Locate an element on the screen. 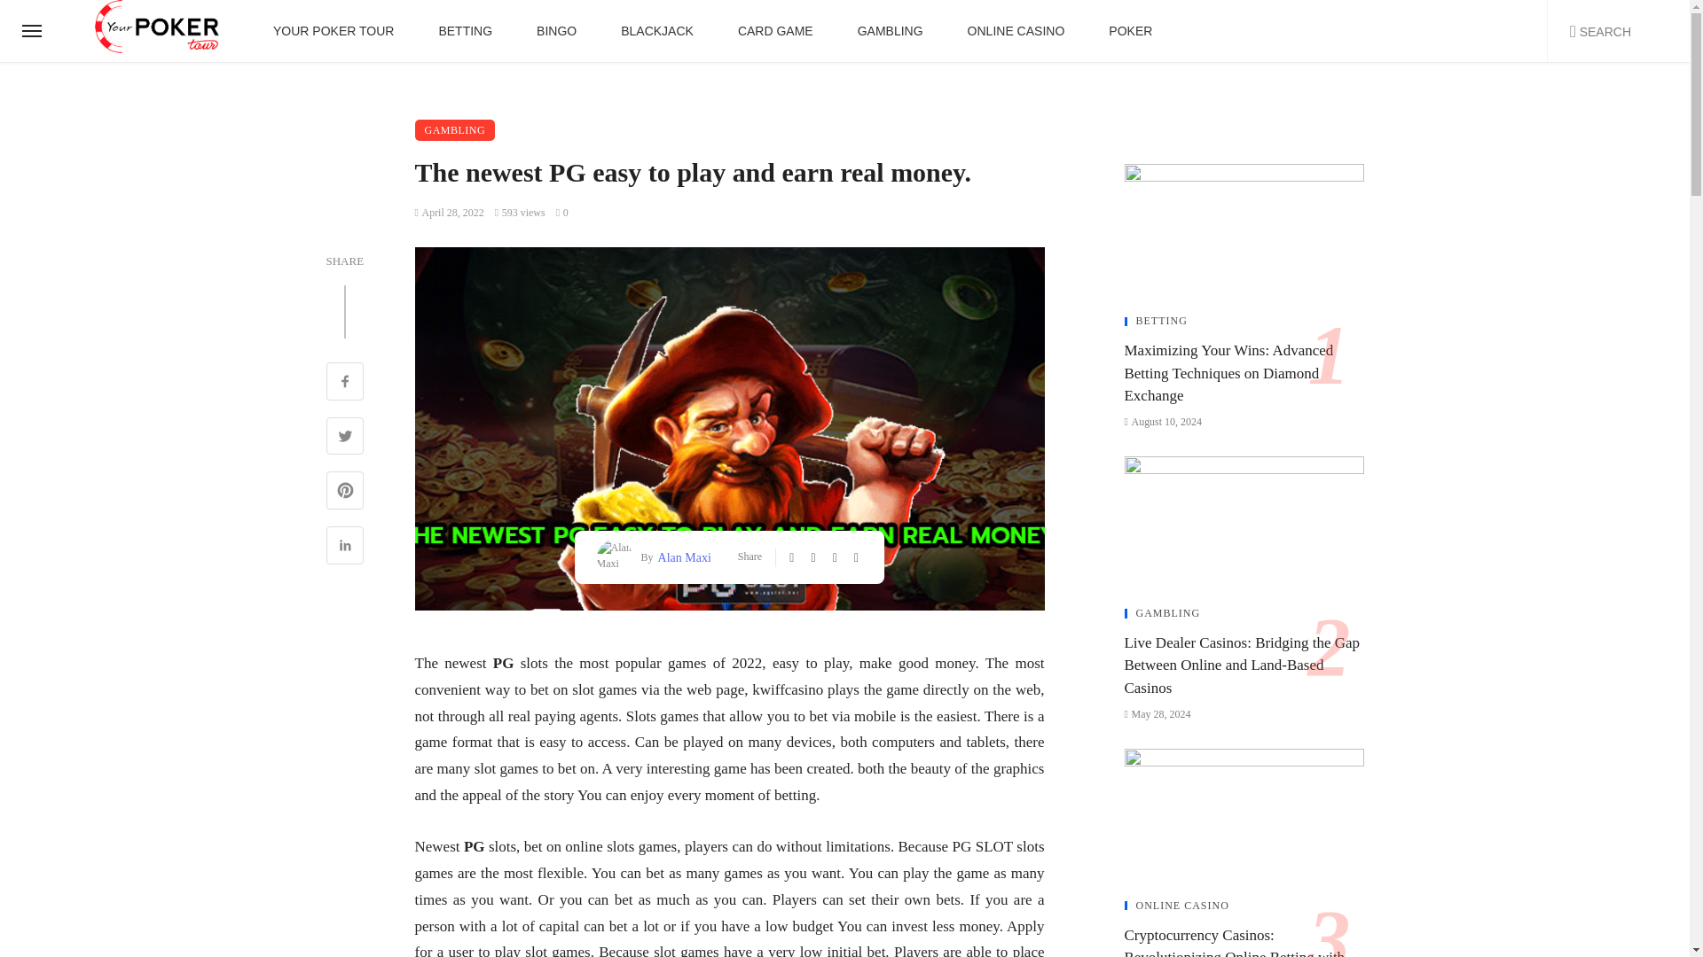 The width and height of the screenshot is (1703, 957). BLACKJACK is located at coordinates (656, 31).